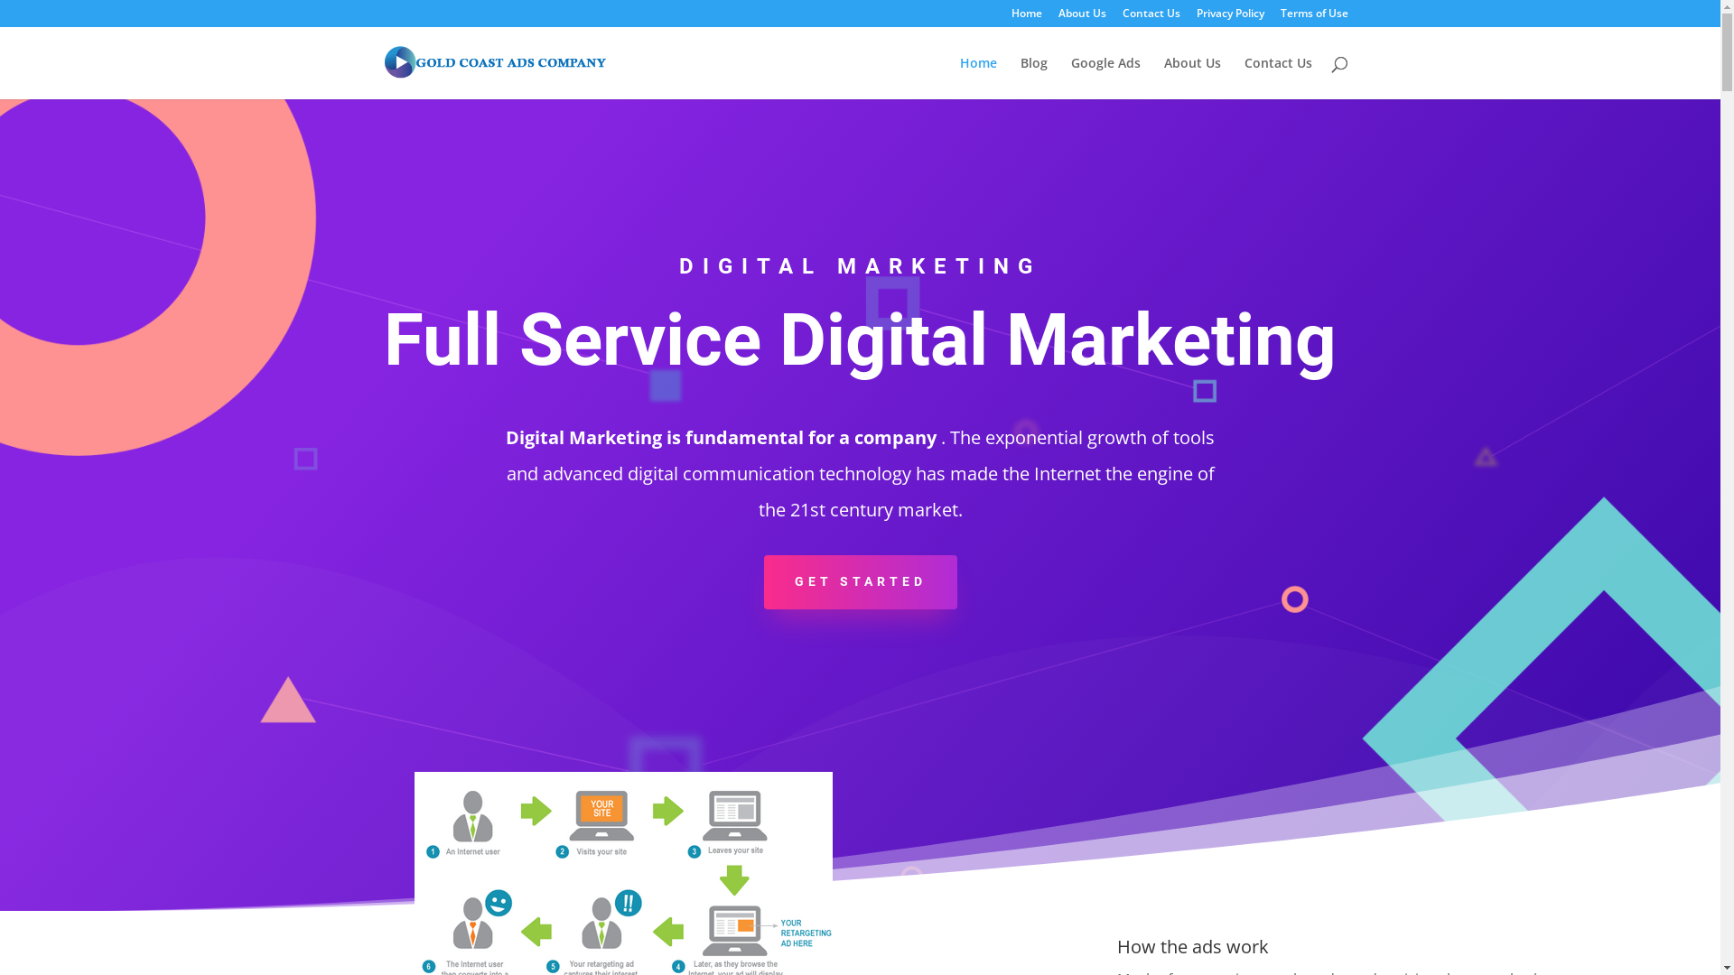  What do you see at coordinates (1027, 18) in the screenshot?
I see `Home` at bounding box center [1027, 18].